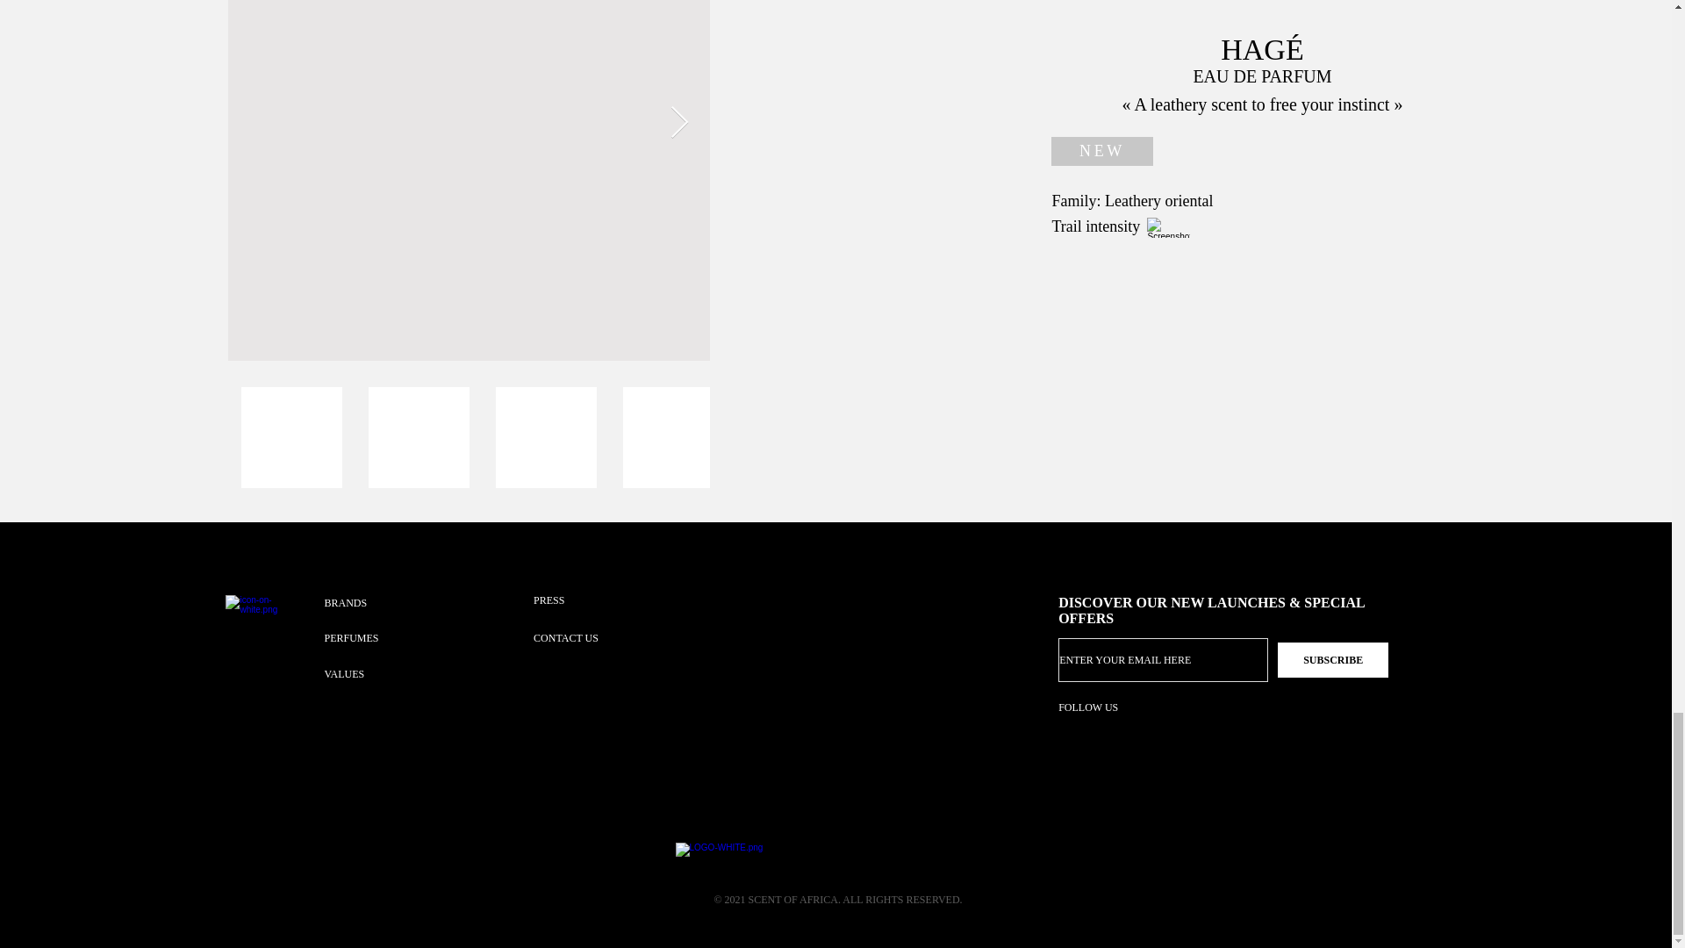  I want to click on SUBSCRIBE, so click(1332, 660).